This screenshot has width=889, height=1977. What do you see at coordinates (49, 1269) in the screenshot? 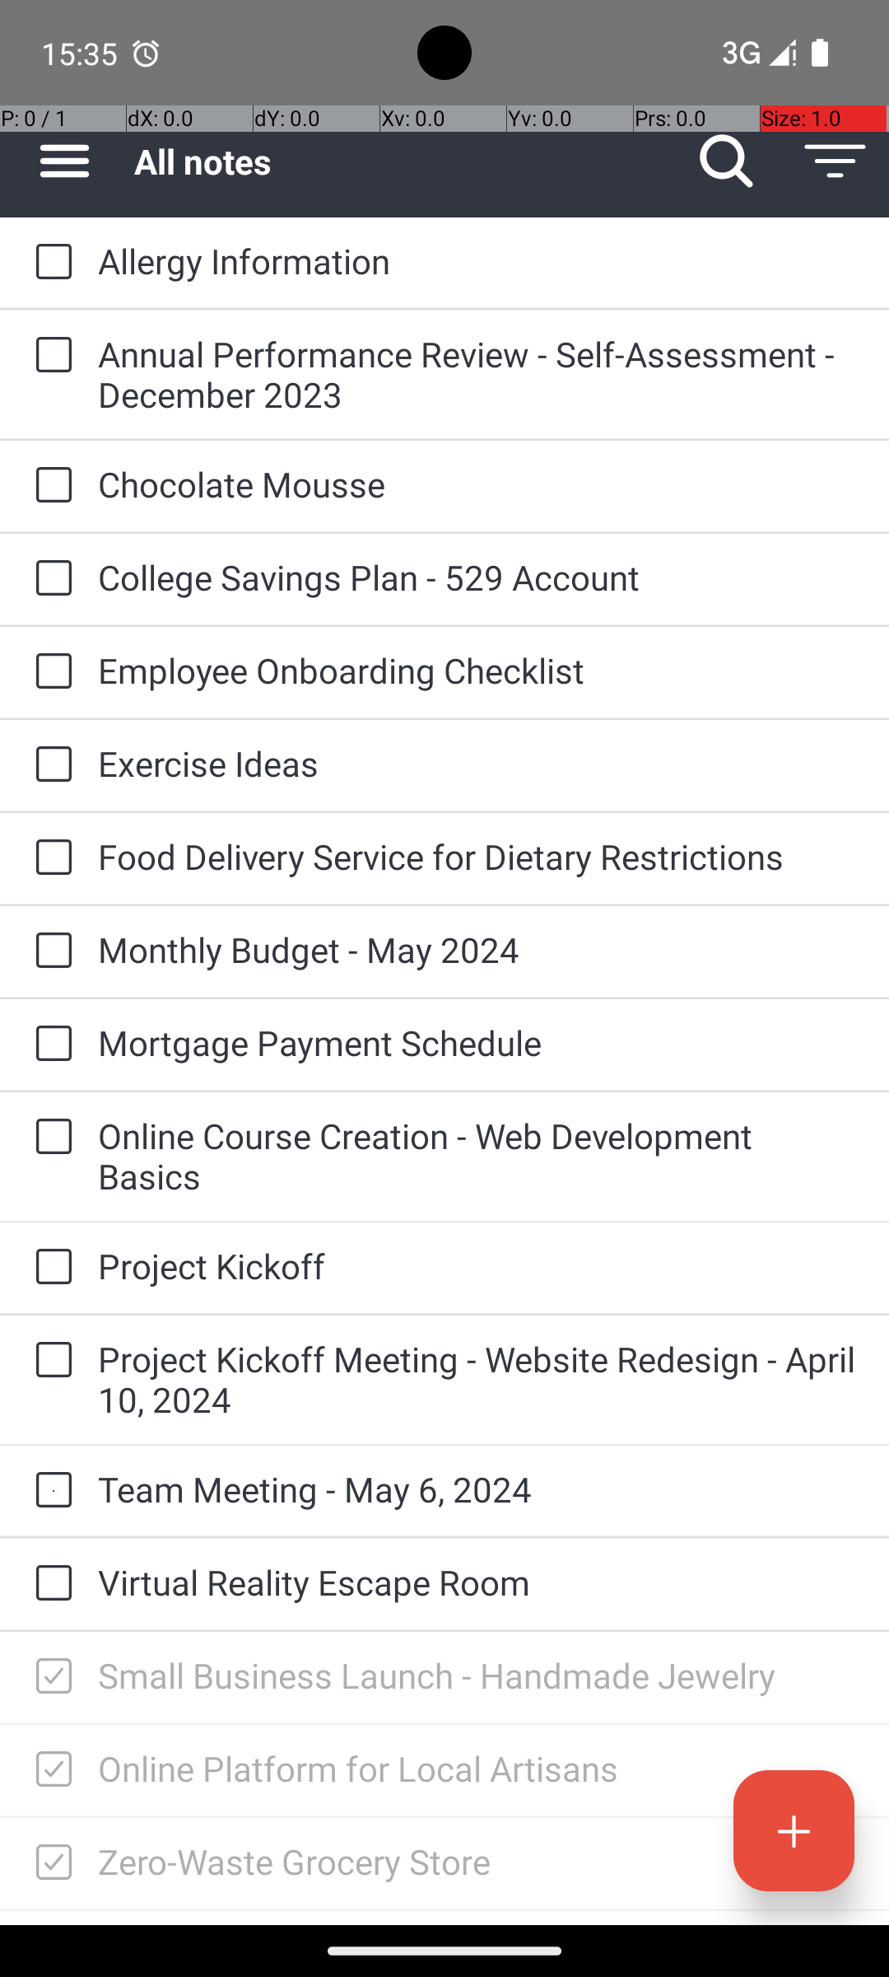
I see `to-do: Project Kickoff` at bounding box center [49, 1269].